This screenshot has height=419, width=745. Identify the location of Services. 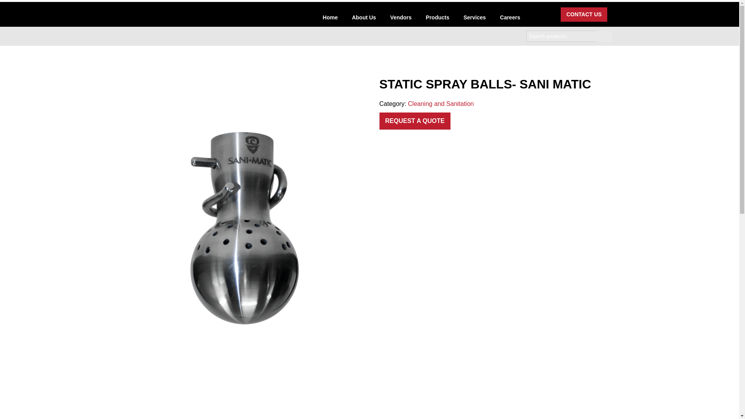
(474, 19).